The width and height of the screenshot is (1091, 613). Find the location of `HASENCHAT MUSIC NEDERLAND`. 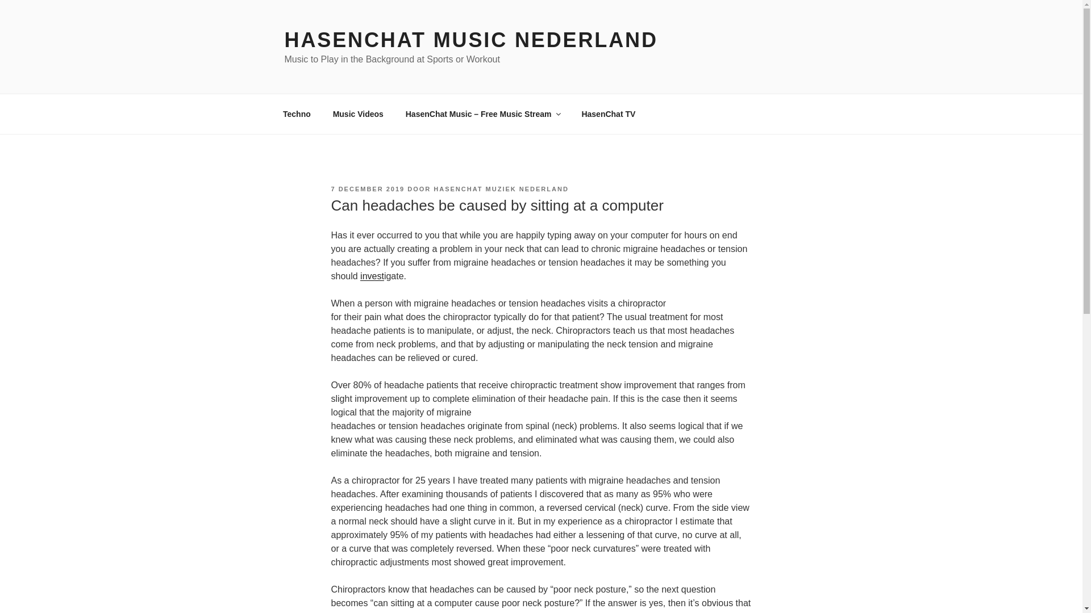

HASENCHAT MUSIC NEDERLAND is located at coordinates (470, 40).